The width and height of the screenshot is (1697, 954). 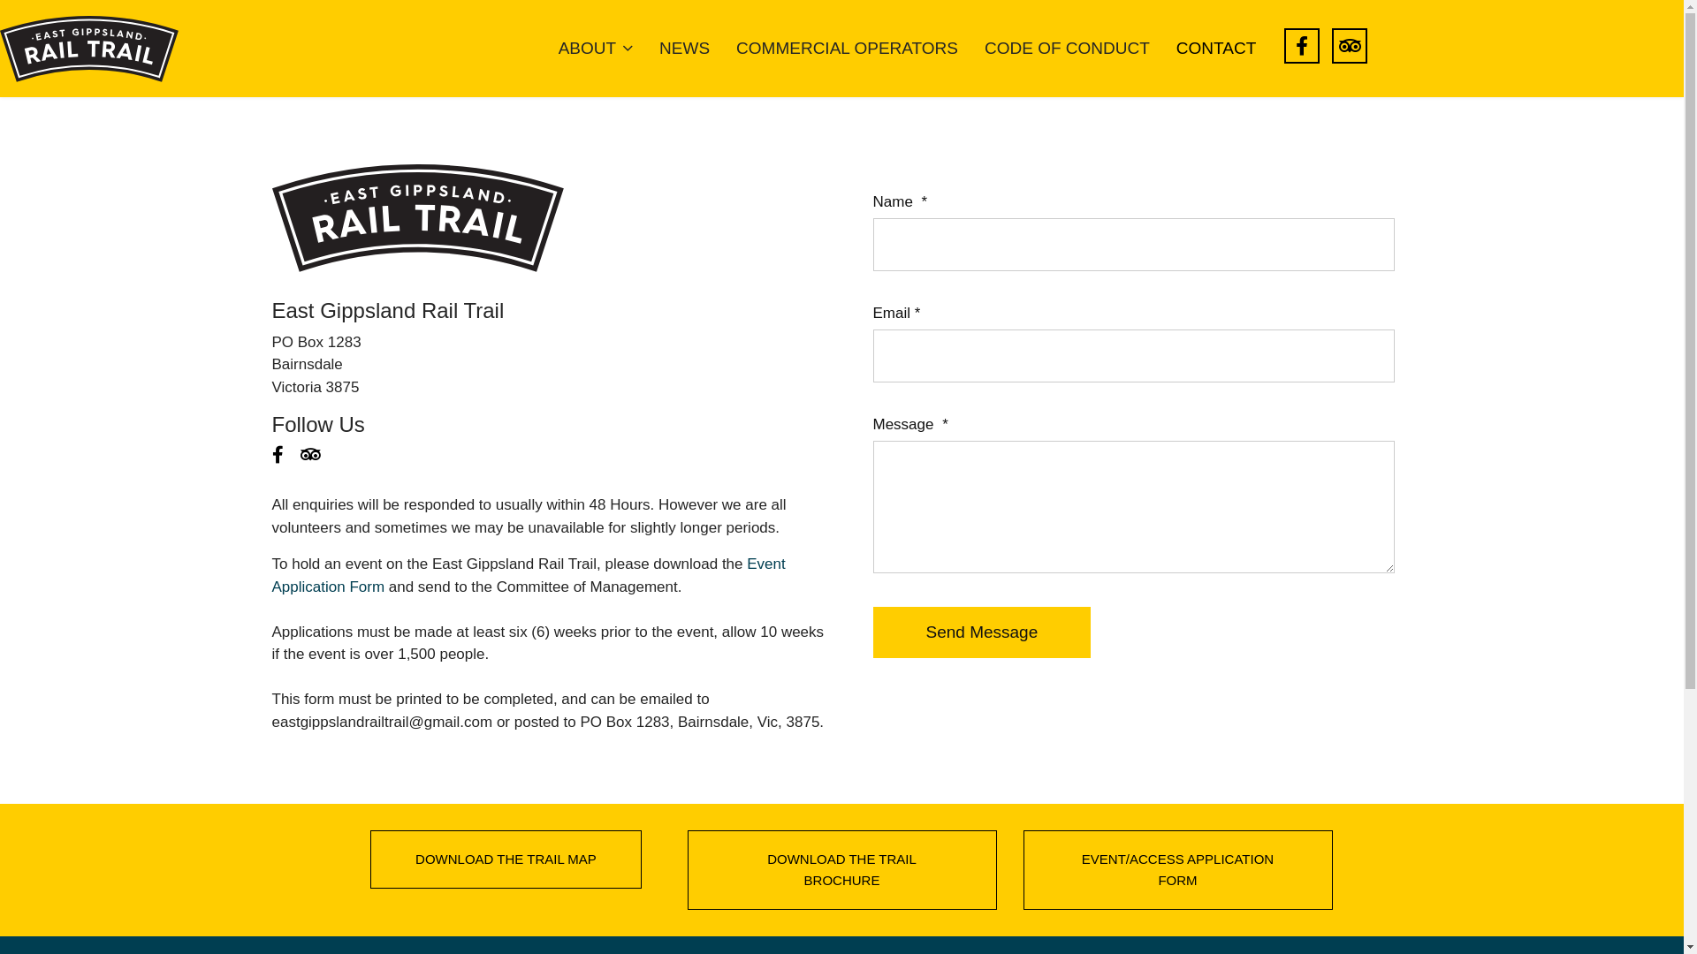 What do you see at coordinates (506, 859) in the screenshot?
I see `DOWNLOAD THE TRAIL MAP` at bounding box center [506, 859].